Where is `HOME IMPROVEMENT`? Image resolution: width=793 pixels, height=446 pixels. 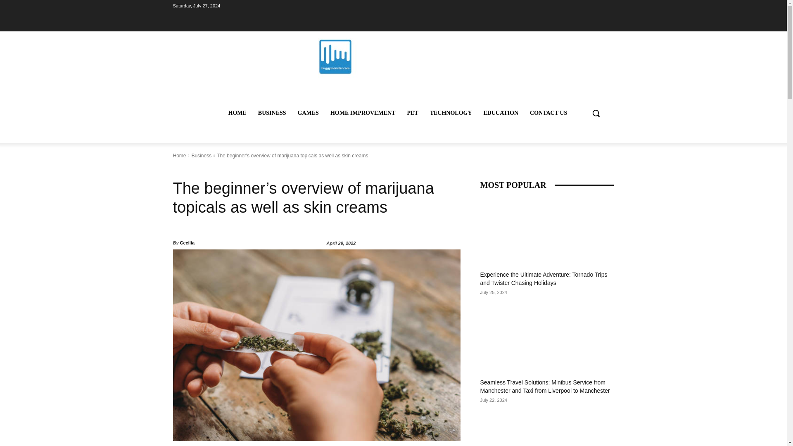
HOME IMPROVEMENT is located at coordinates (363, 113).